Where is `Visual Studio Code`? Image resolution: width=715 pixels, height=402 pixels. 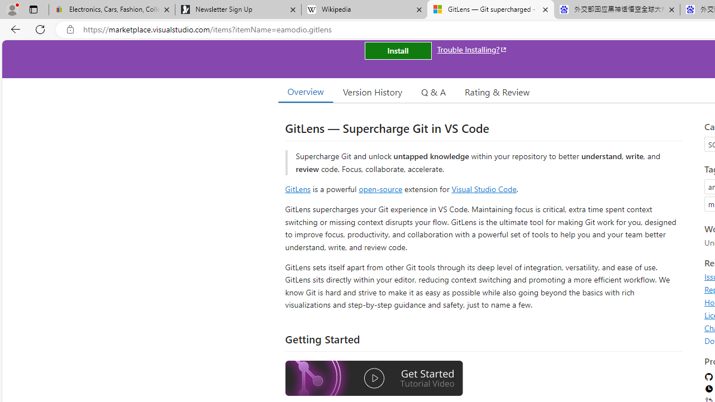
Visual Studio Code is located at coordinates (484, 189).